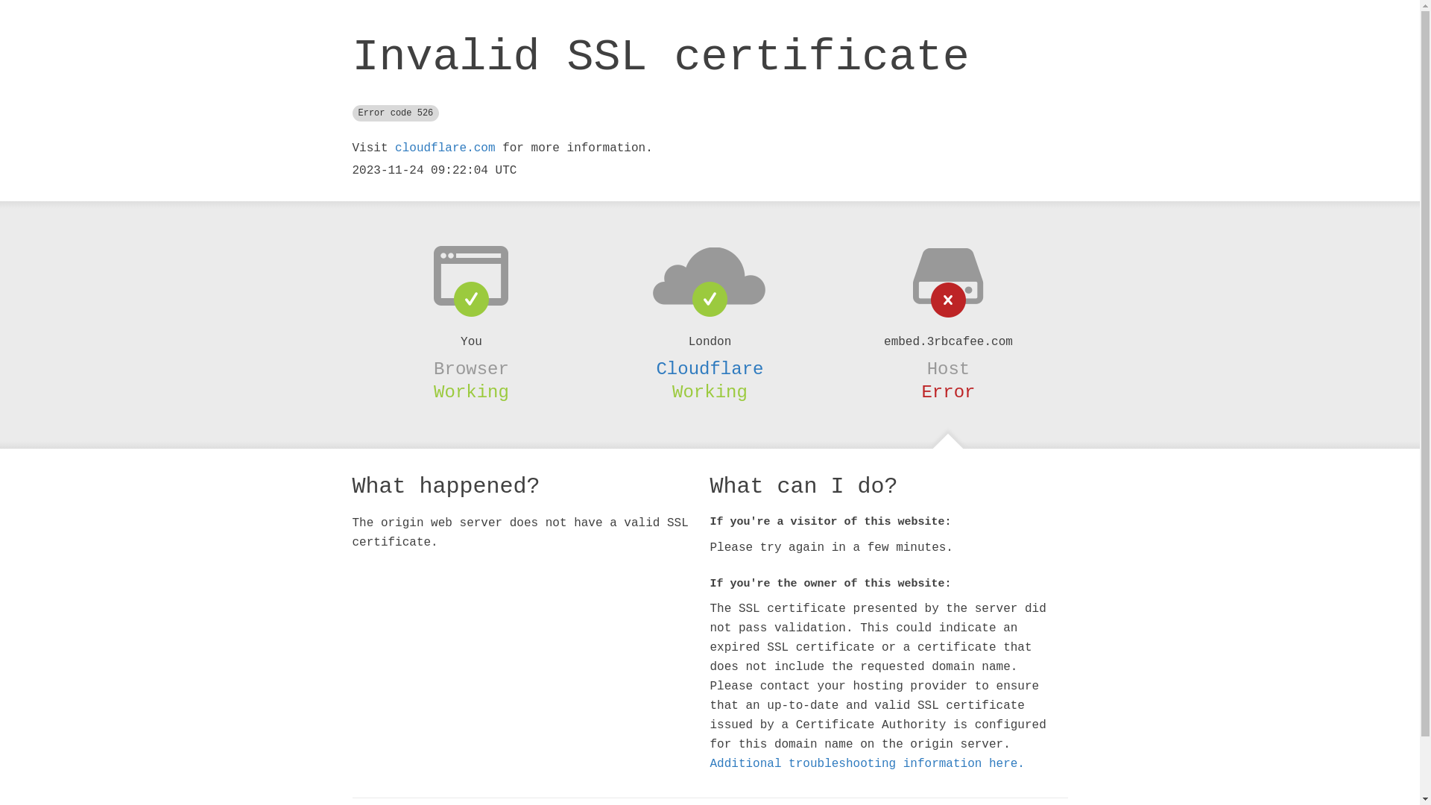 The height and width of the screenshot is (805, 1431). Describe the element at coordinates (867, 764) in the screenshot. I see `Additional troubleshooting information here.` at that location.